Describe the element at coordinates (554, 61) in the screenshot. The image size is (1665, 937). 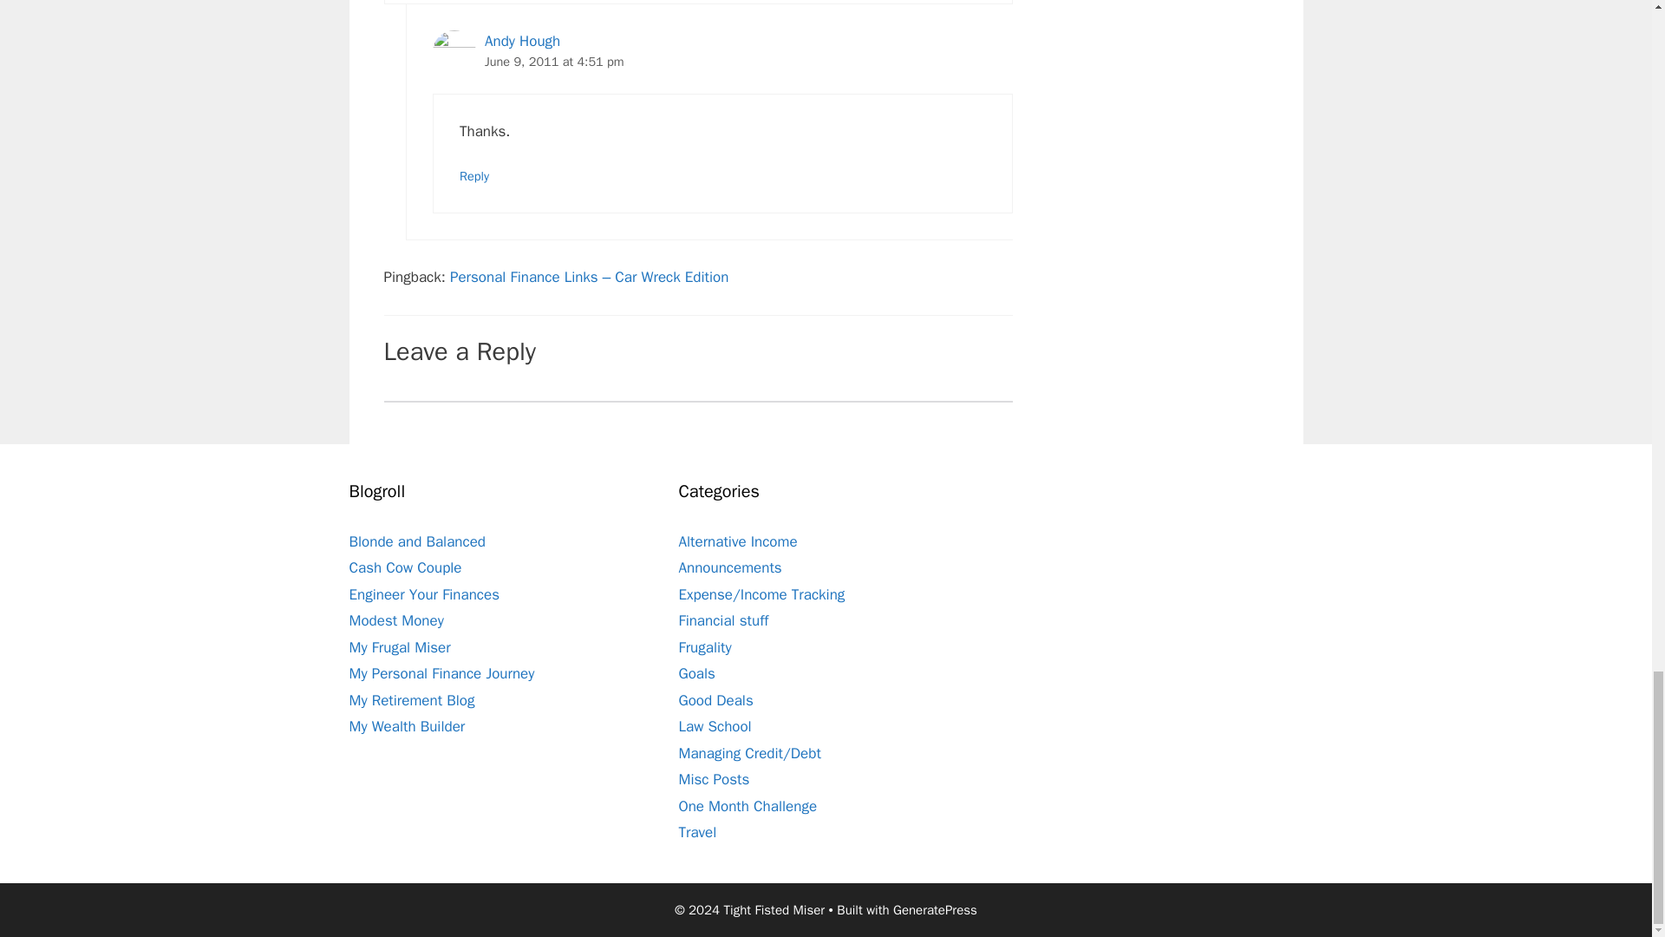
I see `June 9, 2011 at 4:51 pm` at that location.